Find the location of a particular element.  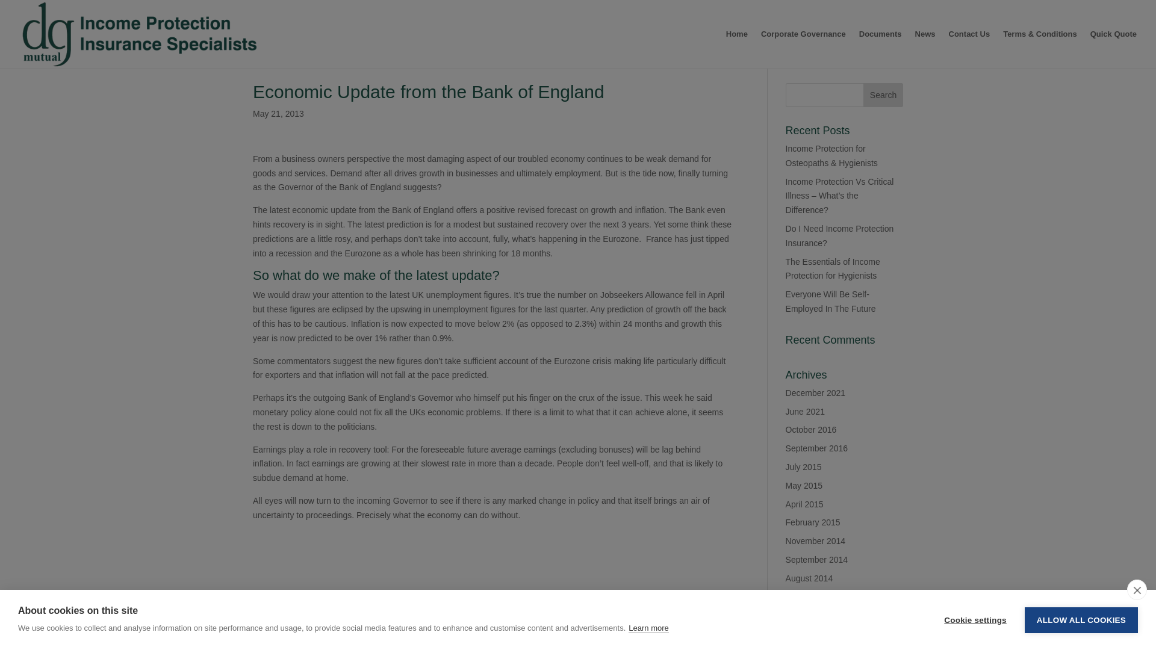

Everyone Will Be Self-Employed In The Future is located at coordinates (831, 301).